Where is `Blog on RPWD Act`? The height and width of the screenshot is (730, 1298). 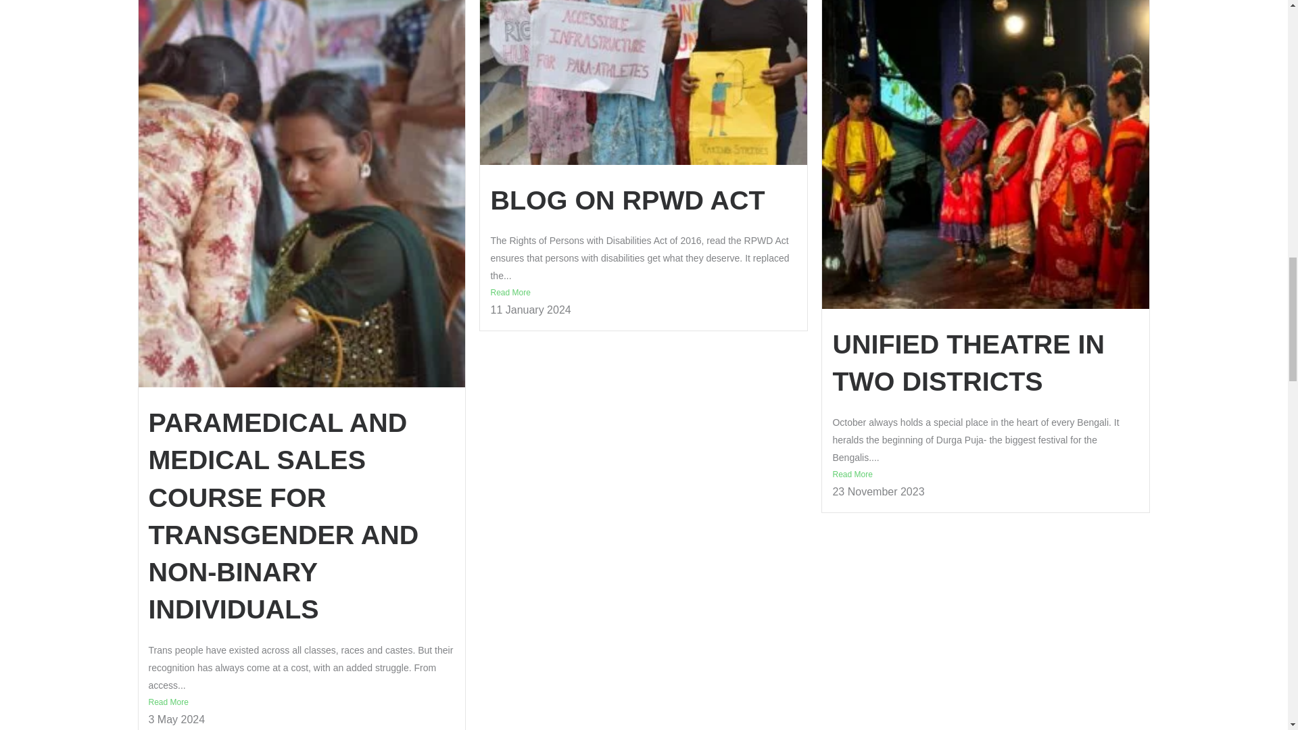
Blog on RPWD Act is located at coordinates (627, 200).